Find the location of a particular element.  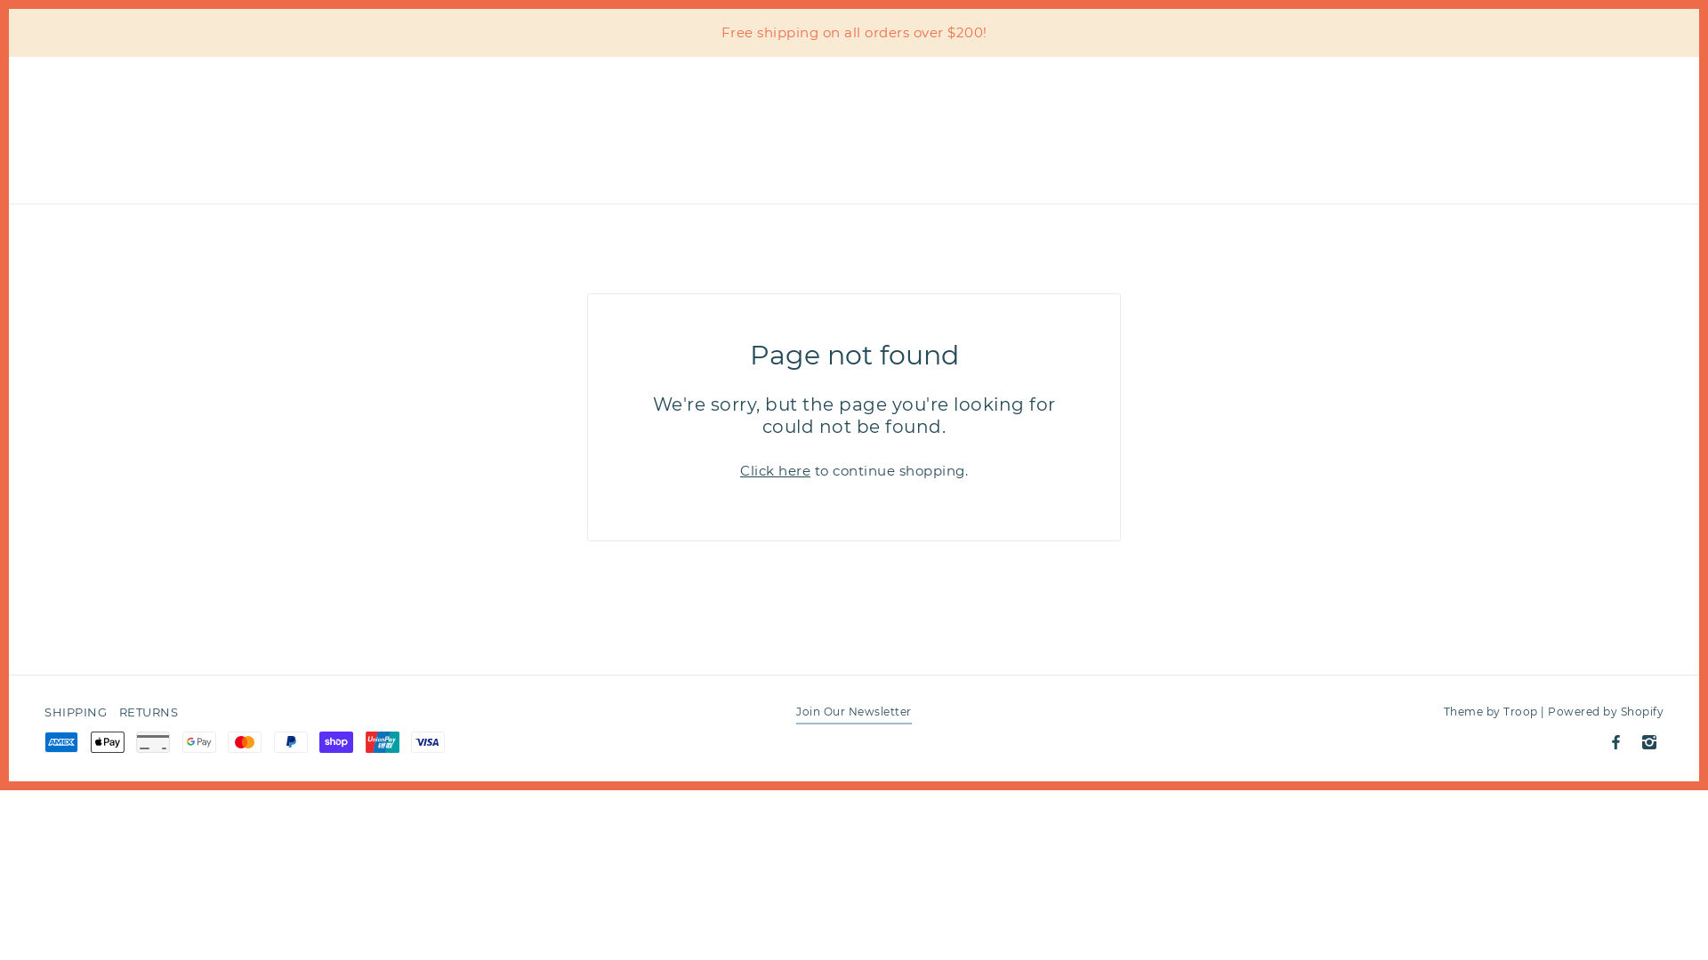

RETURNS is located at coordinates (149, 712).